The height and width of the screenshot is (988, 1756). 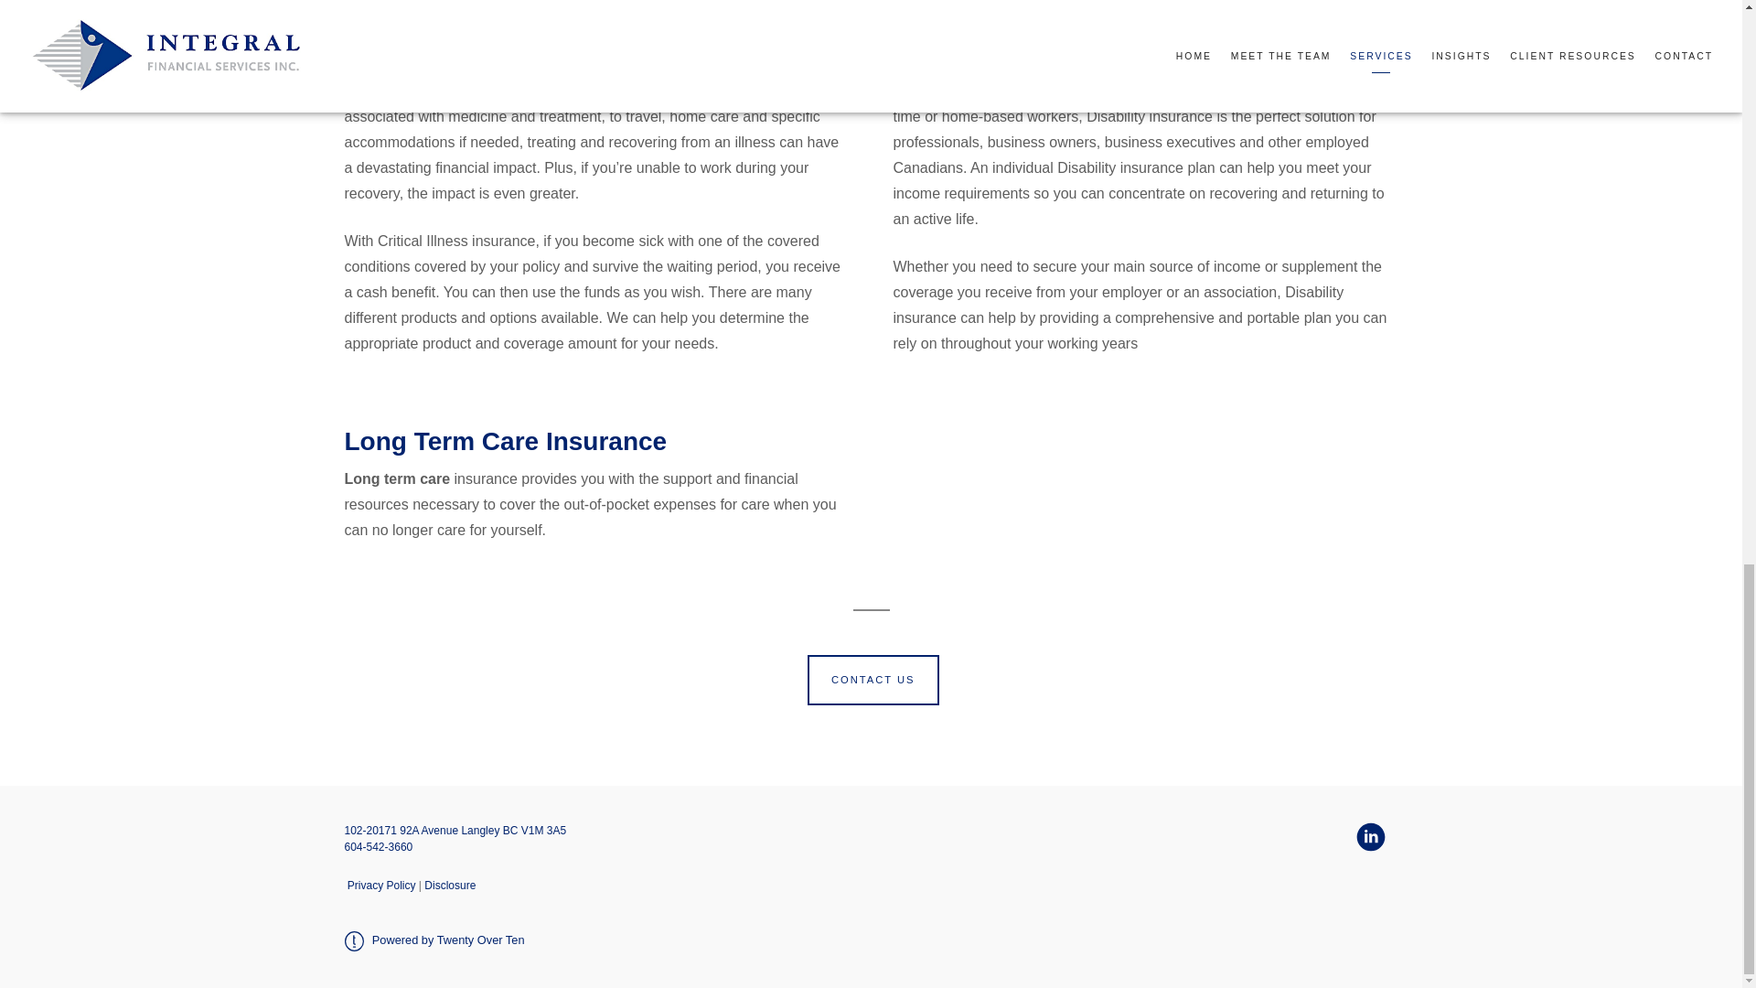 What do you see at coordinates (434, 939) in the screenshot?
I see `Powered by Twenty Over Ten` at bounding box center [434, 939].